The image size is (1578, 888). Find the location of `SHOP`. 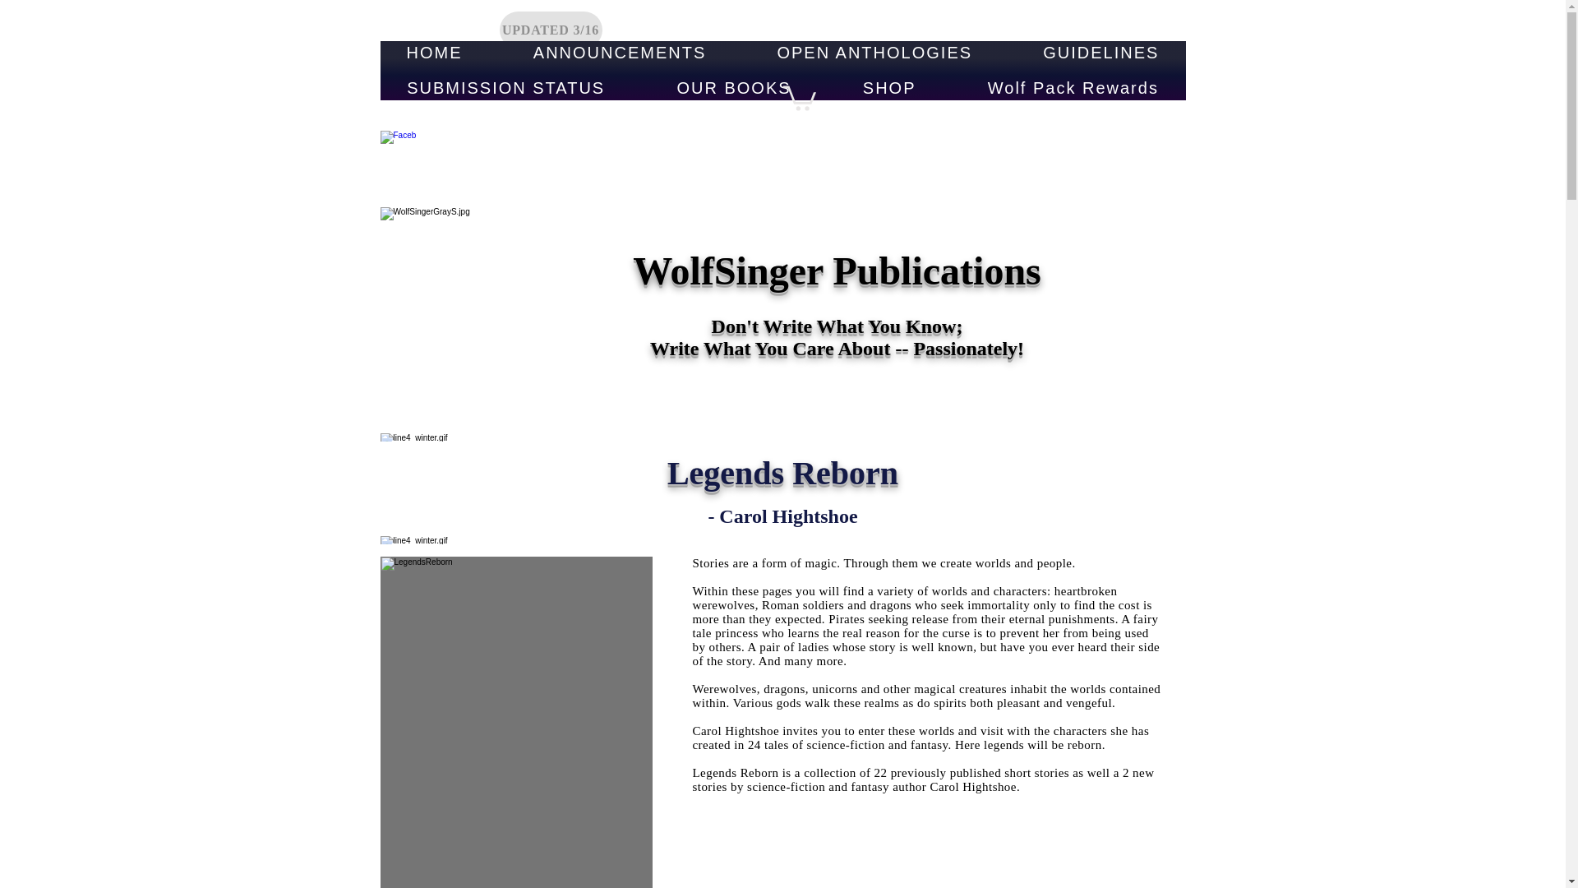

SHOP is located at coordinates (889, 88).